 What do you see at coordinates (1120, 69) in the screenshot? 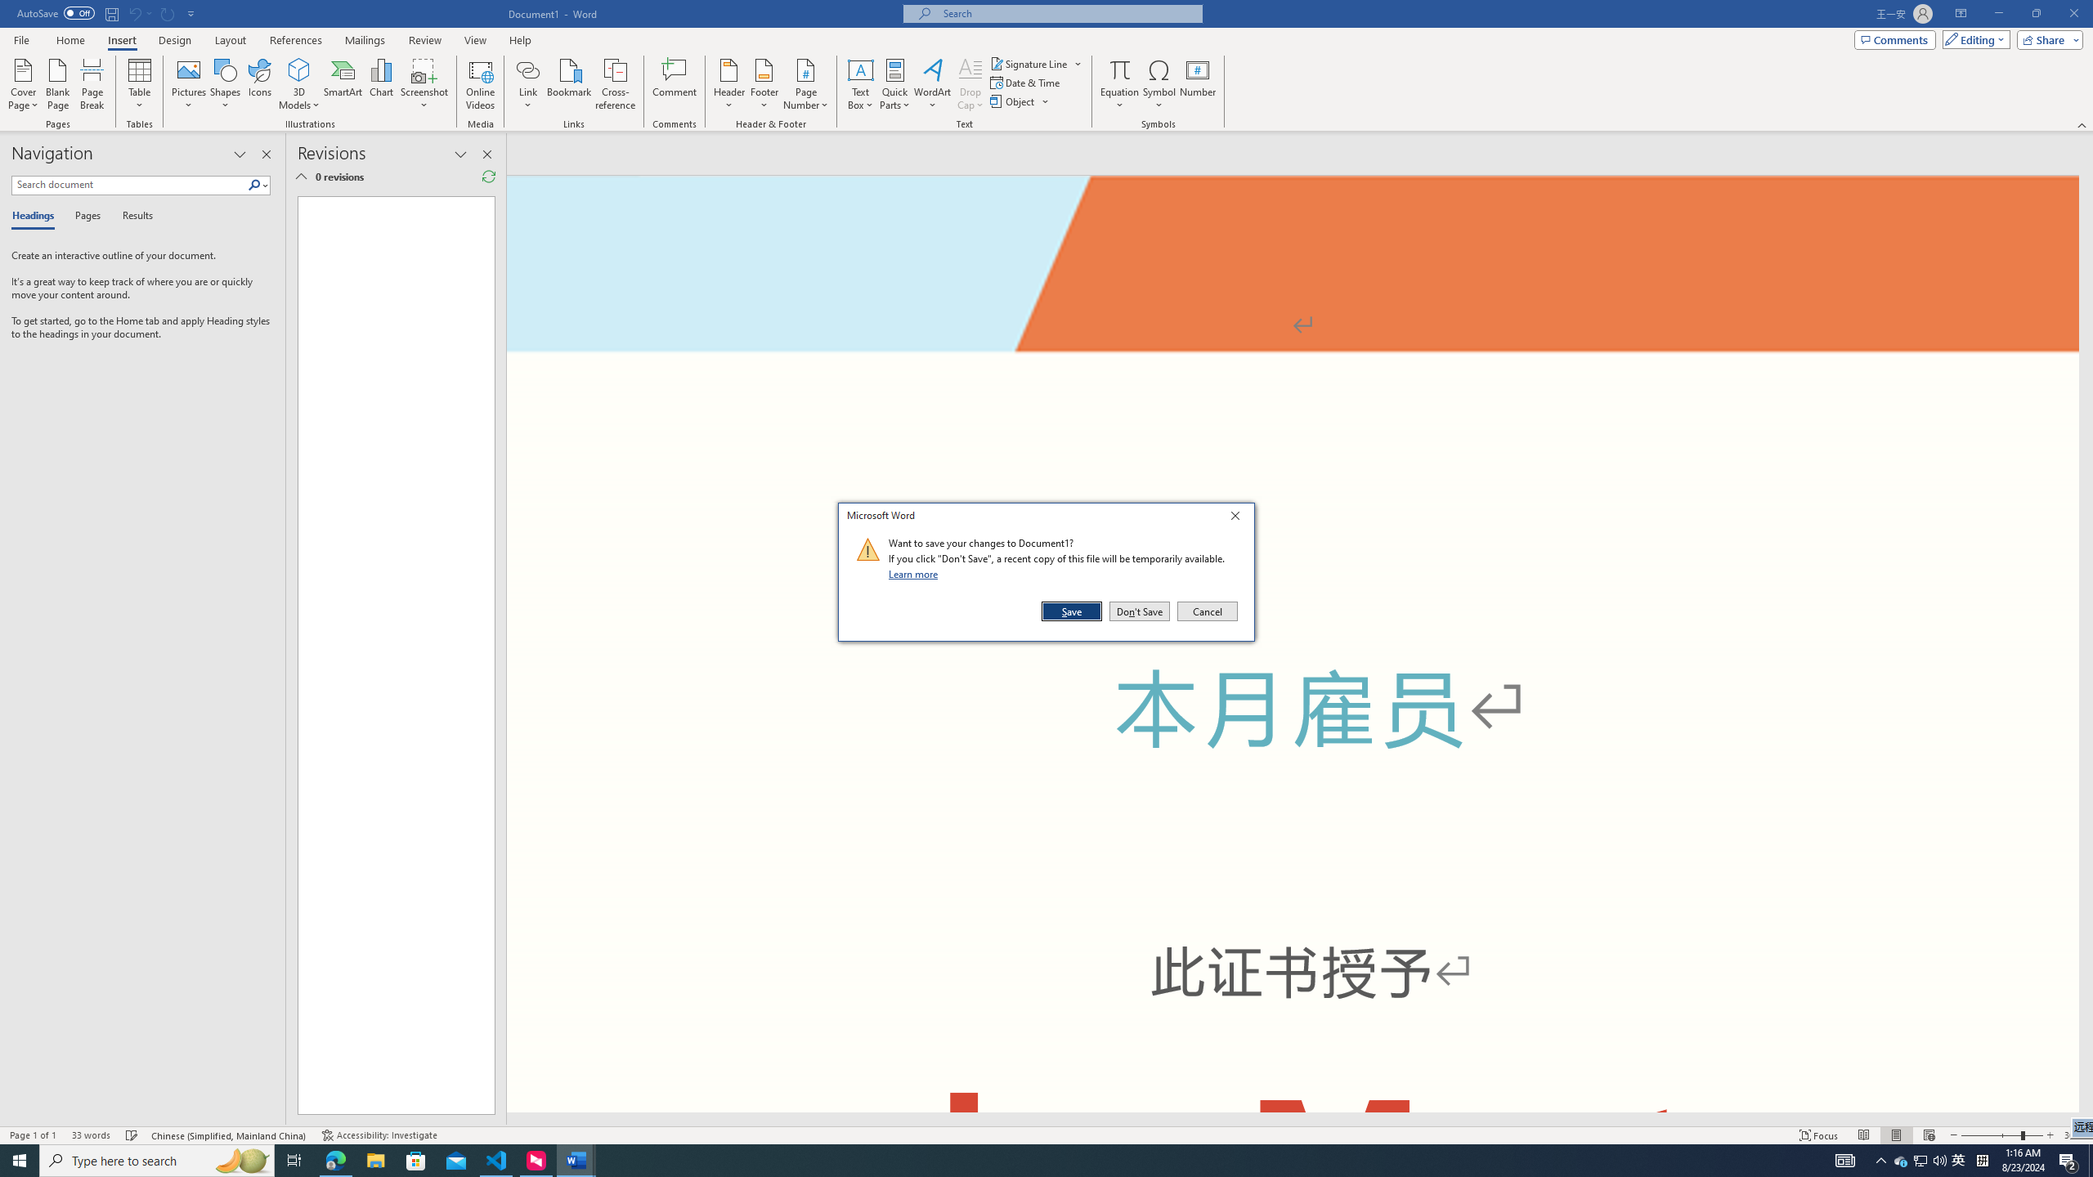
I see `Can't Undo` at bounding box center [1120, 69].